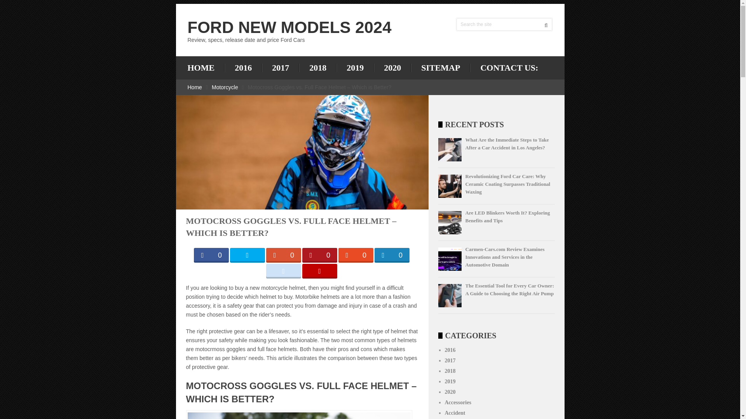 This screenshot has height=419, width=746. I want to click on 0, so click(319, 255).